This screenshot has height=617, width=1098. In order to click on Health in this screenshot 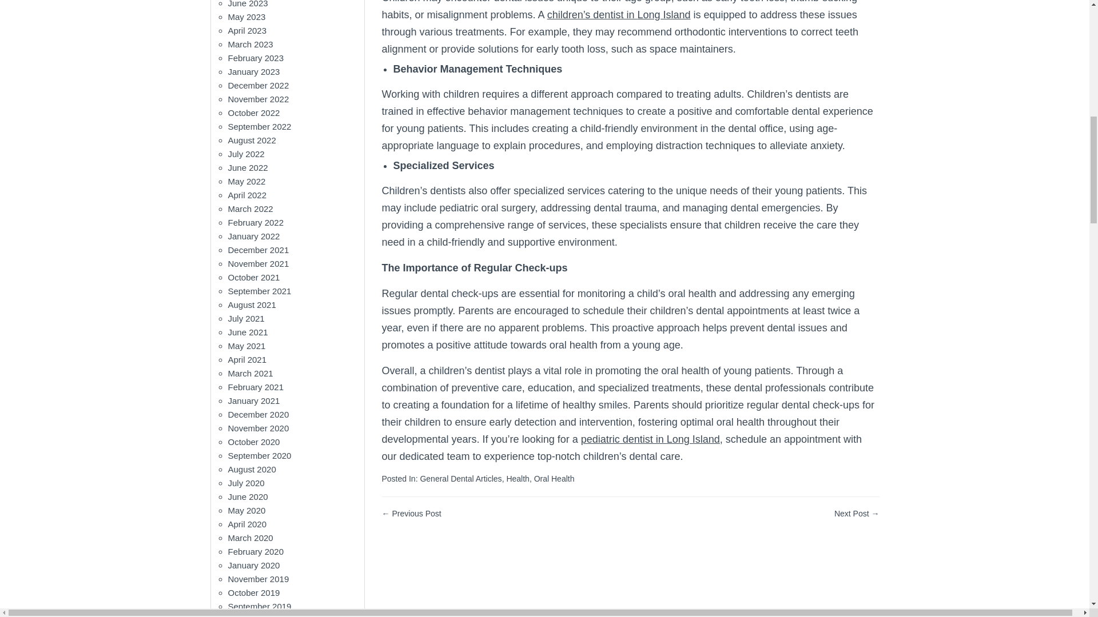, I will do `click(518, 479)`.